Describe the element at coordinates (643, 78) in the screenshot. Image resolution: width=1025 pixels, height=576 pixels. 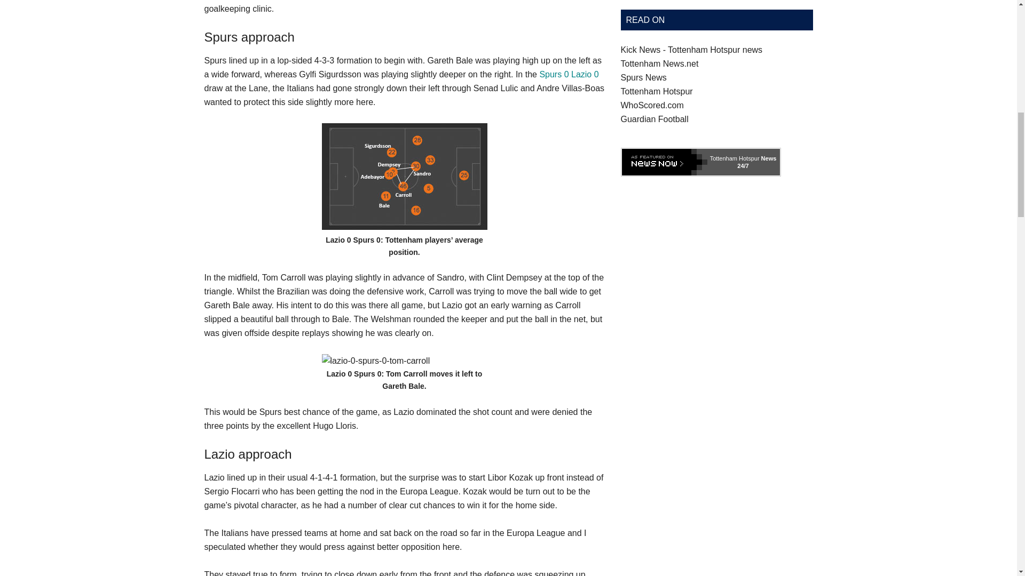
I see `Spurs News` at that location.